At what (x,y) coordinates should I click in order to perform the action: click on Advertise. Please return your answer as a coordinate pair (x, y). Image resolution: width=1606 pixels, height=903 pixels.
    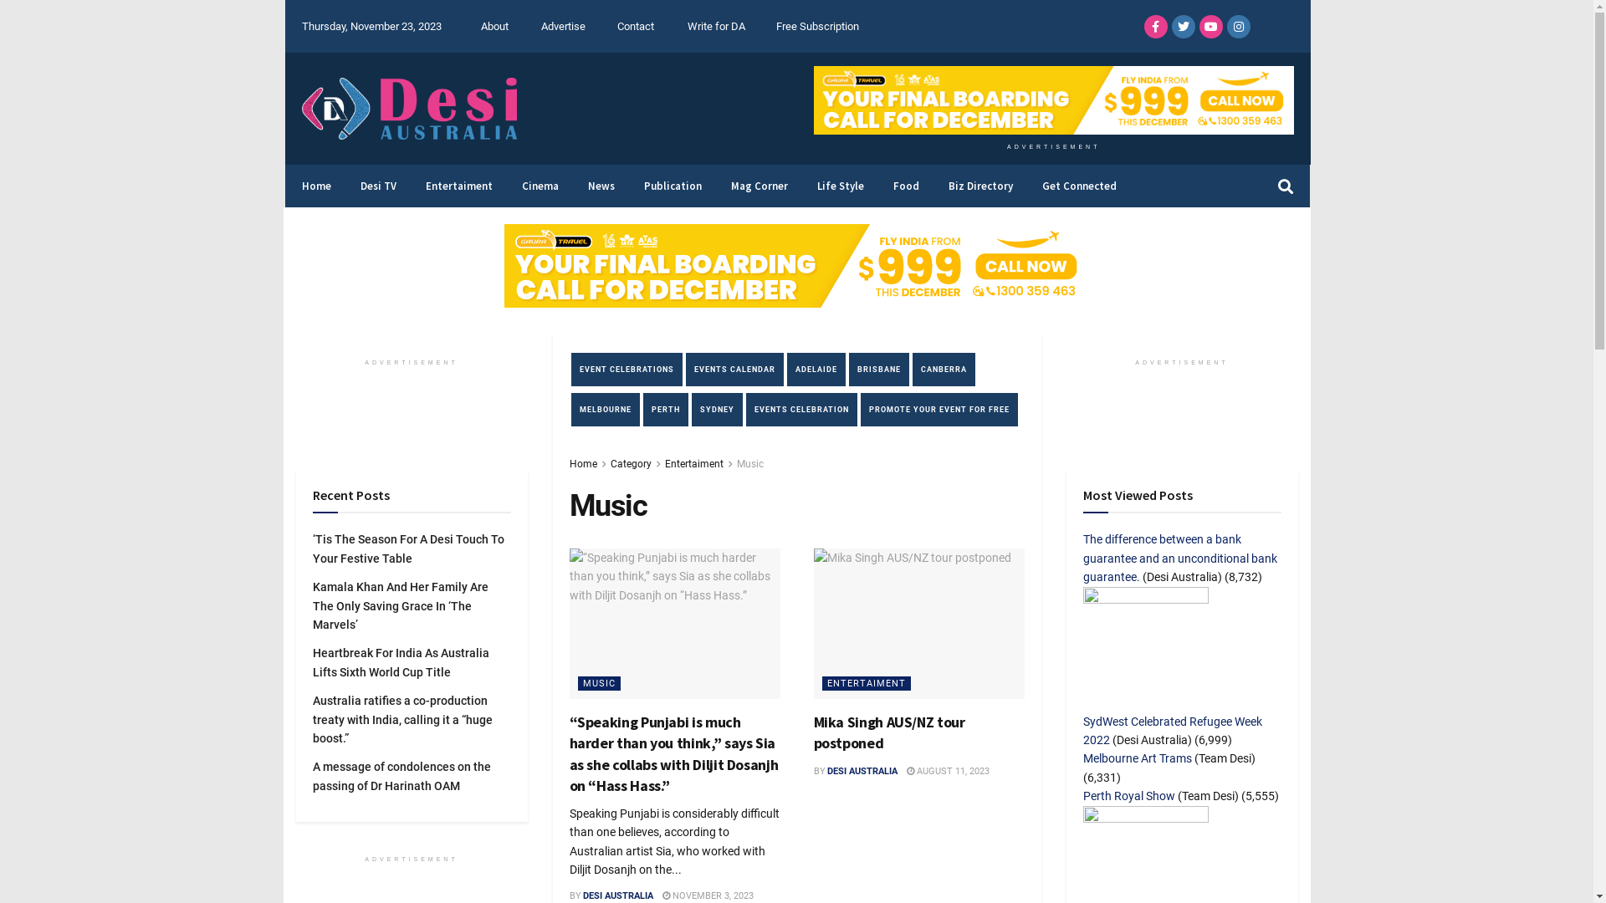
    Looking at the image, I should click on (564, 26).